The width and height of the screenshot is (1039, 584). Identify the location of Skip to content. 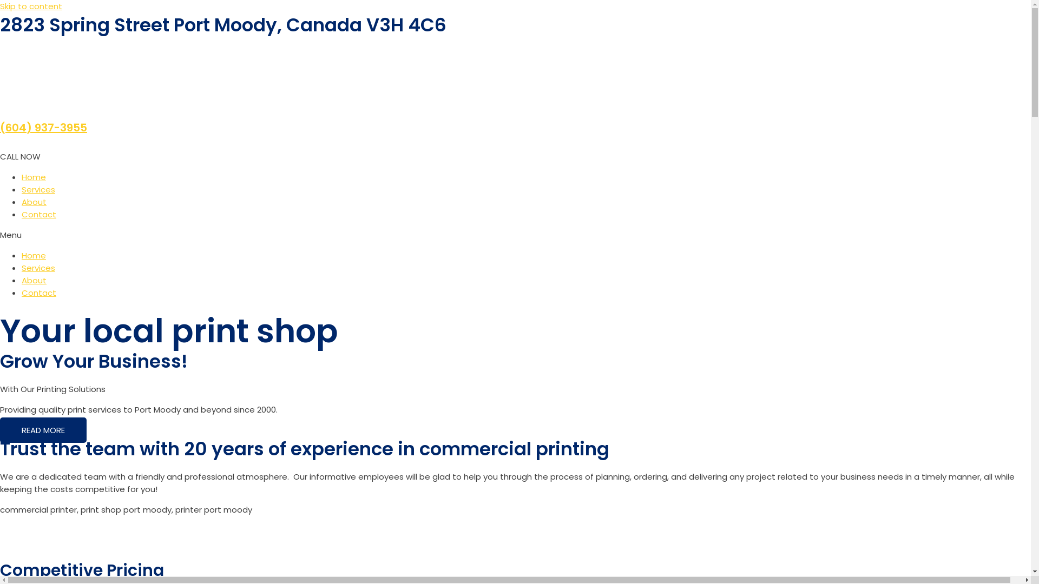
(31, 6).